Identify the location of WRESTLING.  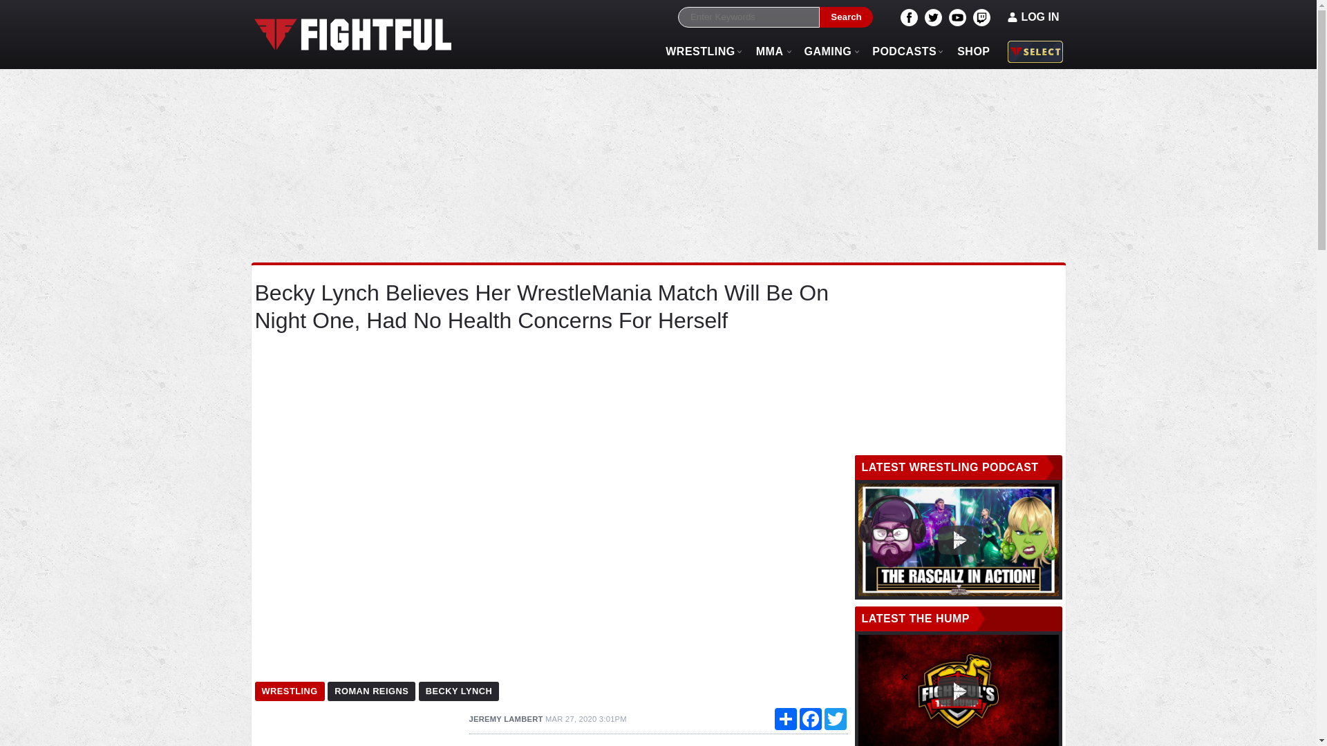
(289, 692).